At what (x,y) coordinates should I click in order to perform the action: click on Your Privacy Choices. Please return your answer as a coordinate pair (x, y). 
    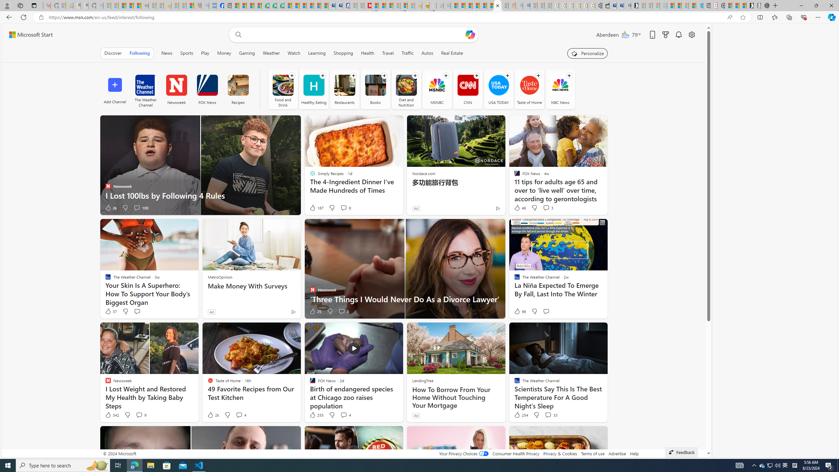
    Looking at the image, I should click on (463, 454).